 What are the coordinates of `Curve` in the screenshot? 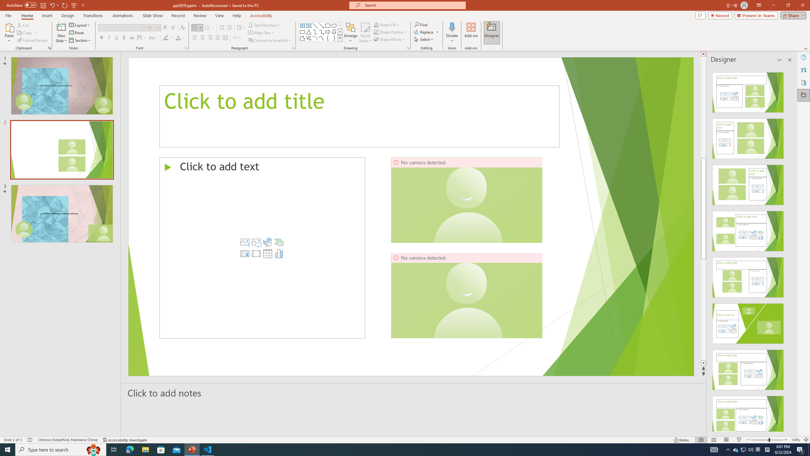 It's located at (321, 38).